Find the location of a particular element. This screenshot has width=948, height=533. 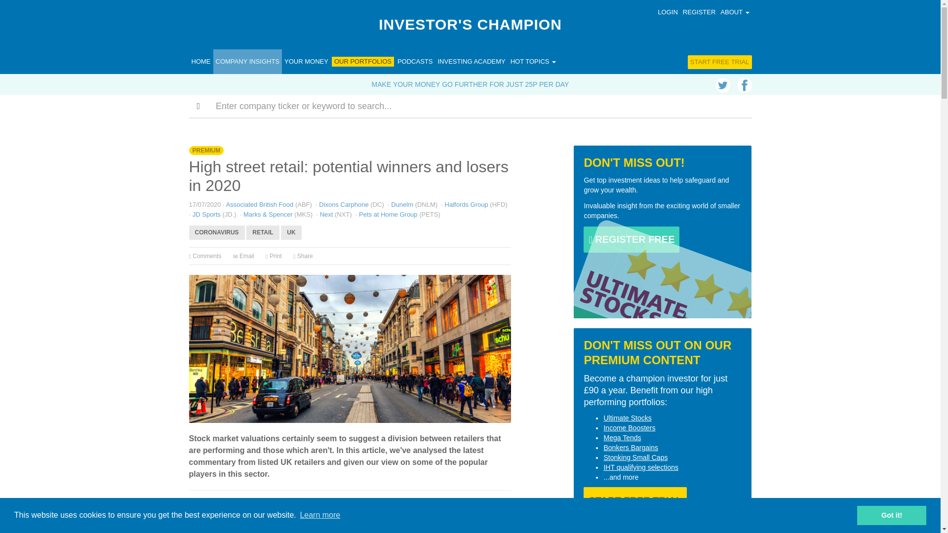

HOME is located at coordinates (200, 62).